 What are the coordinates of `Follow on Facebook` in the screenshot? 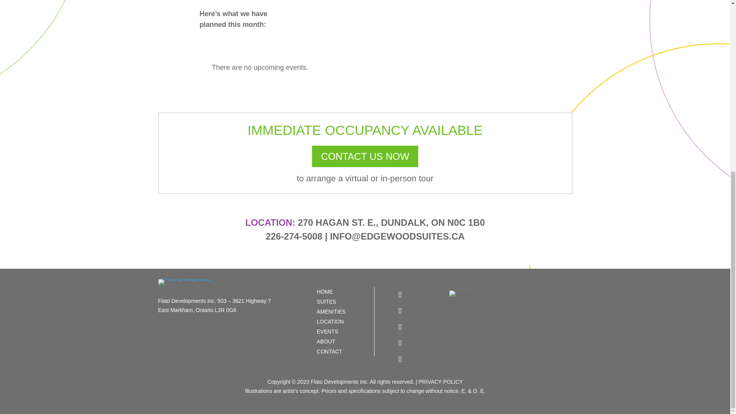 It's located at (400, 294).